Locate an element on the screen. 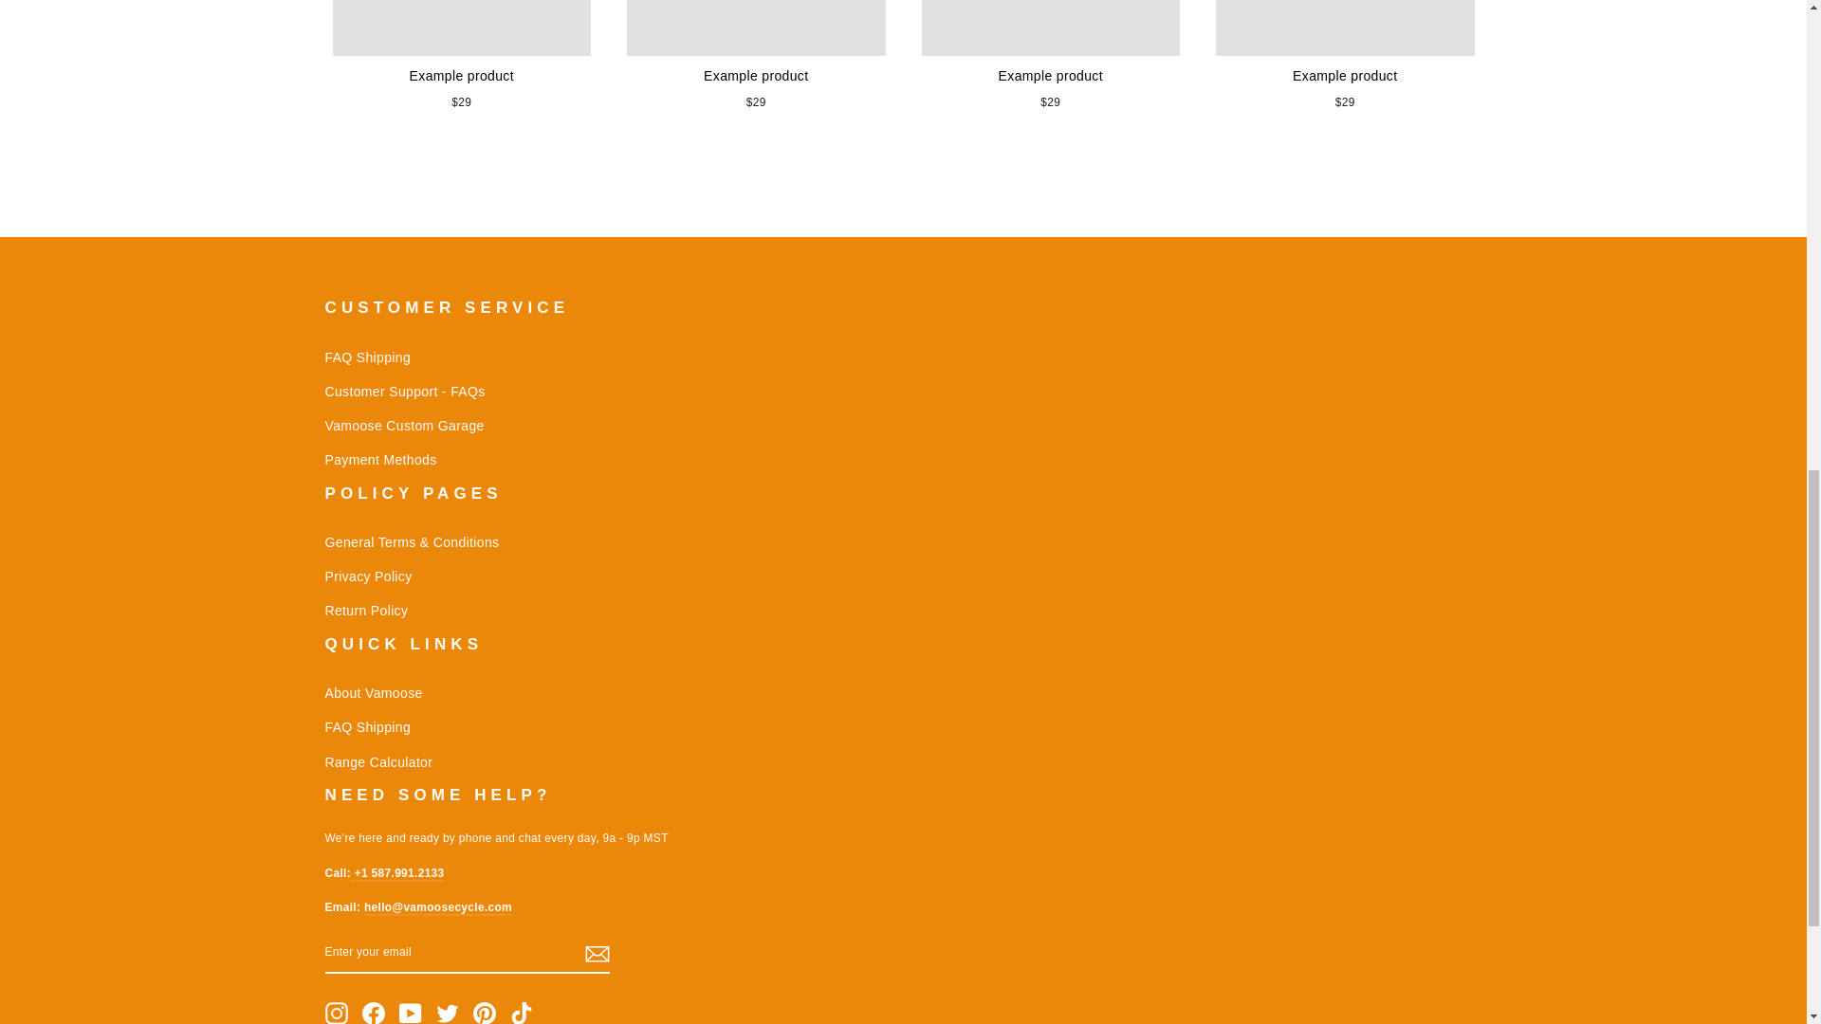 Image resolution: width=1821 pixels, height=1024 pixels. Vamoose Electric Cycle Ltd. on YouTube is located at coordinates (410, 1013).